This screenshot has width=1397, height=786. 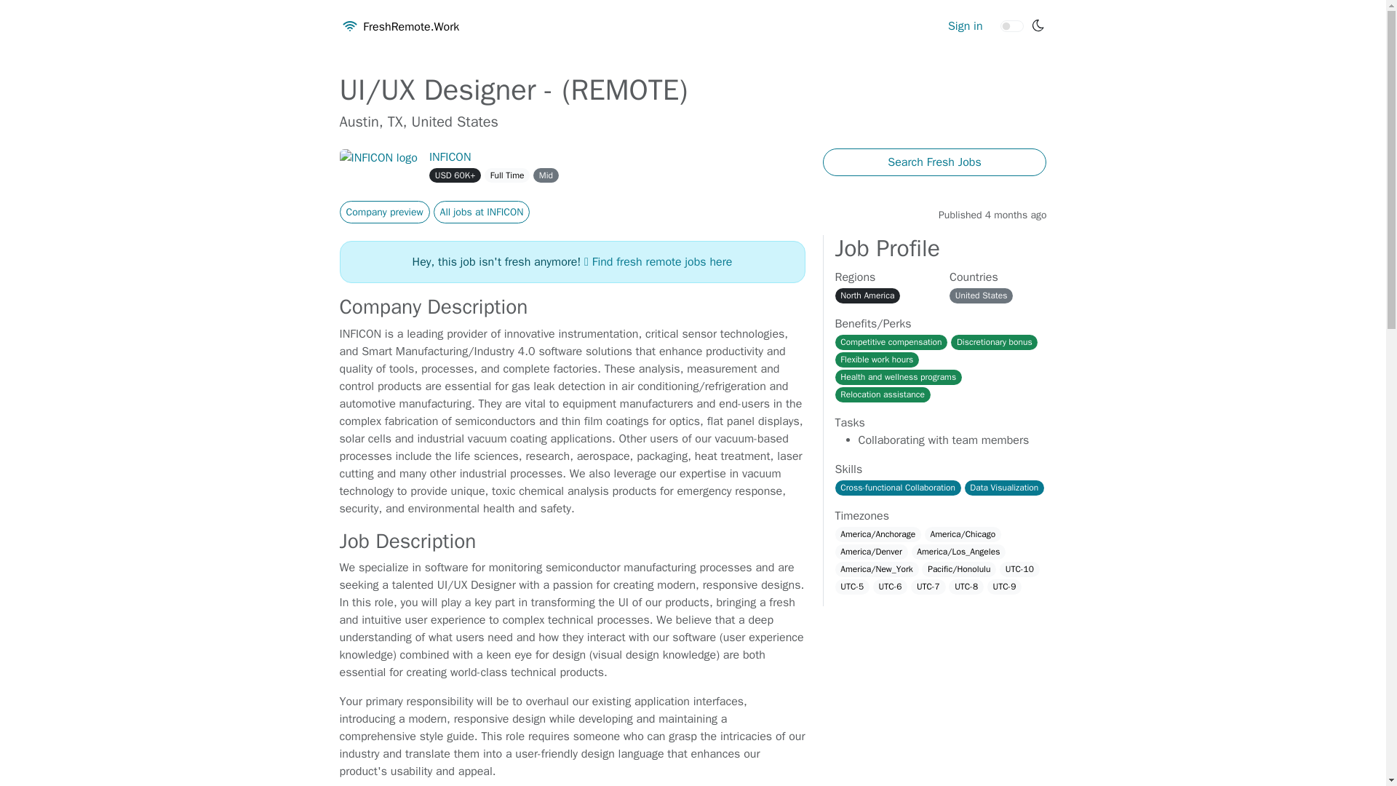 What do you see at coordinates (853, 587) in the screenshot?
I see `UTC-5` at bounding box center [853, 587].